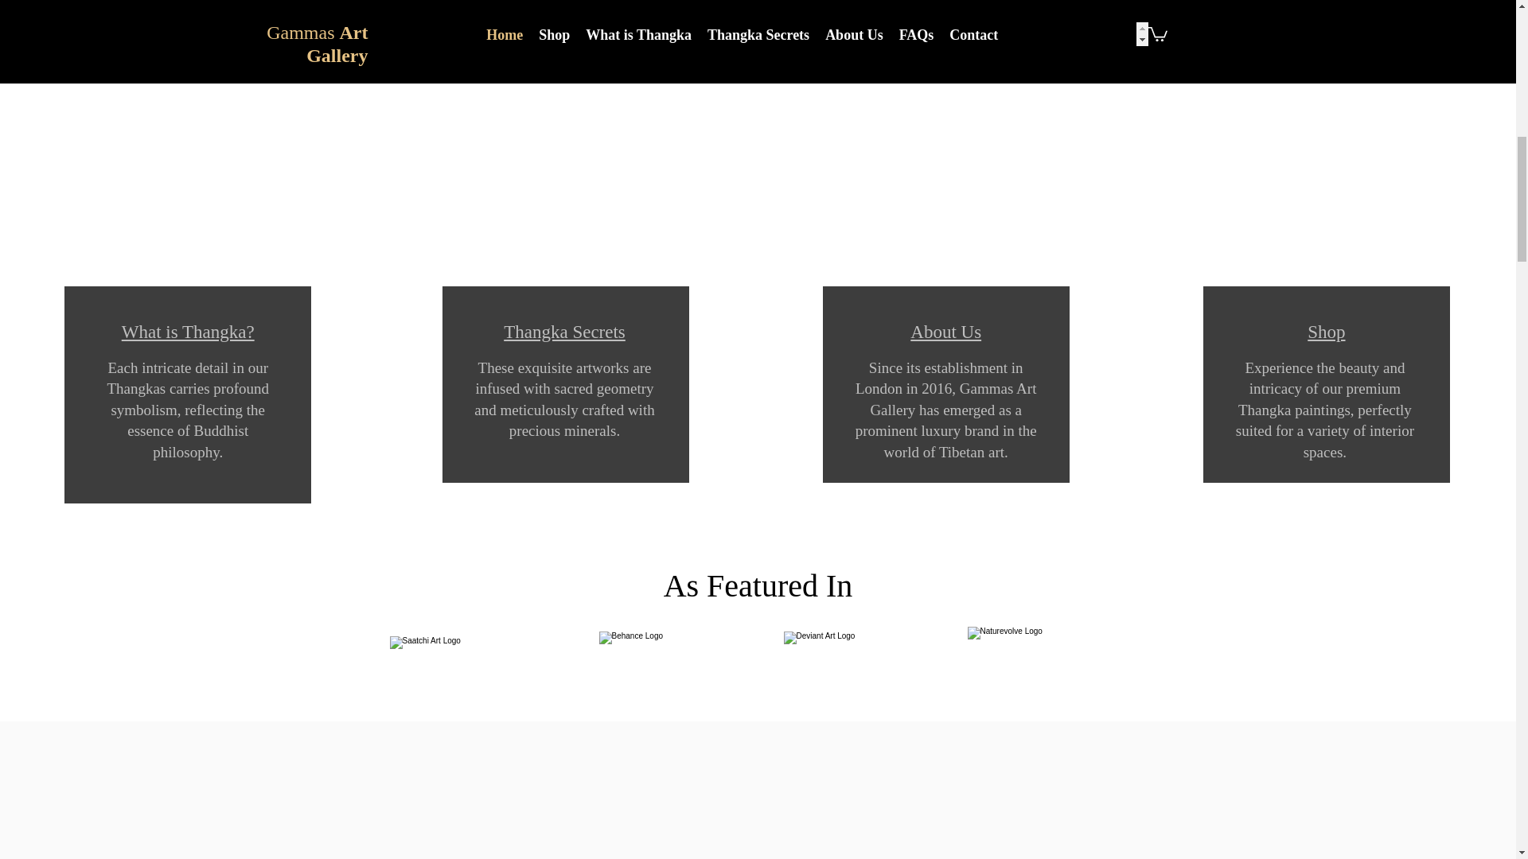 Image resolution: width=1528 pixels, height=859 pixels. I want to click on Shop, so click(1326, 332).